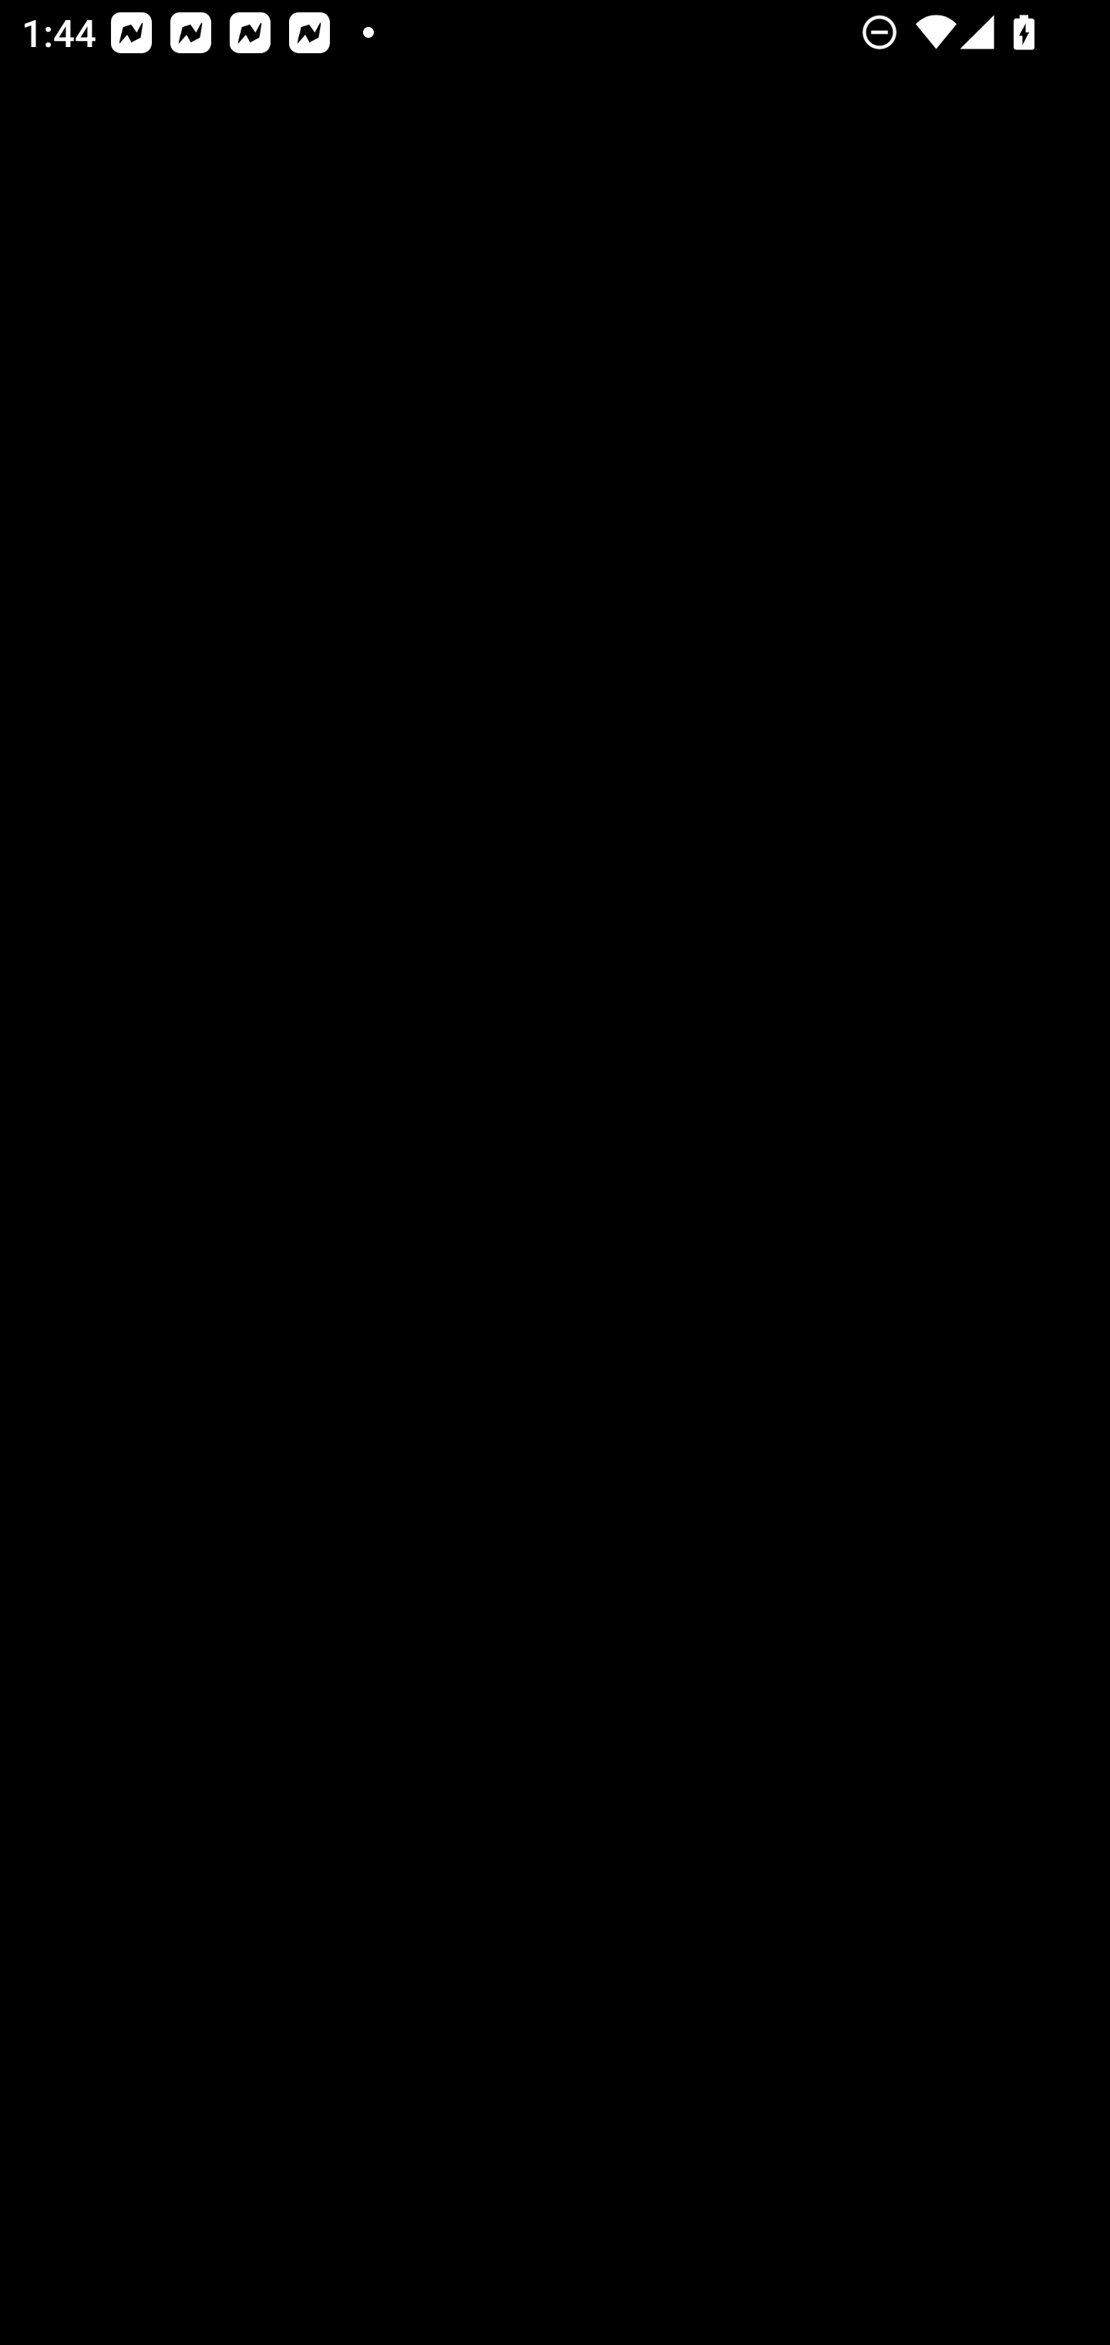 This screenshot has width=1110, height=2345. I want to click on Add Account, so click(555, 608).